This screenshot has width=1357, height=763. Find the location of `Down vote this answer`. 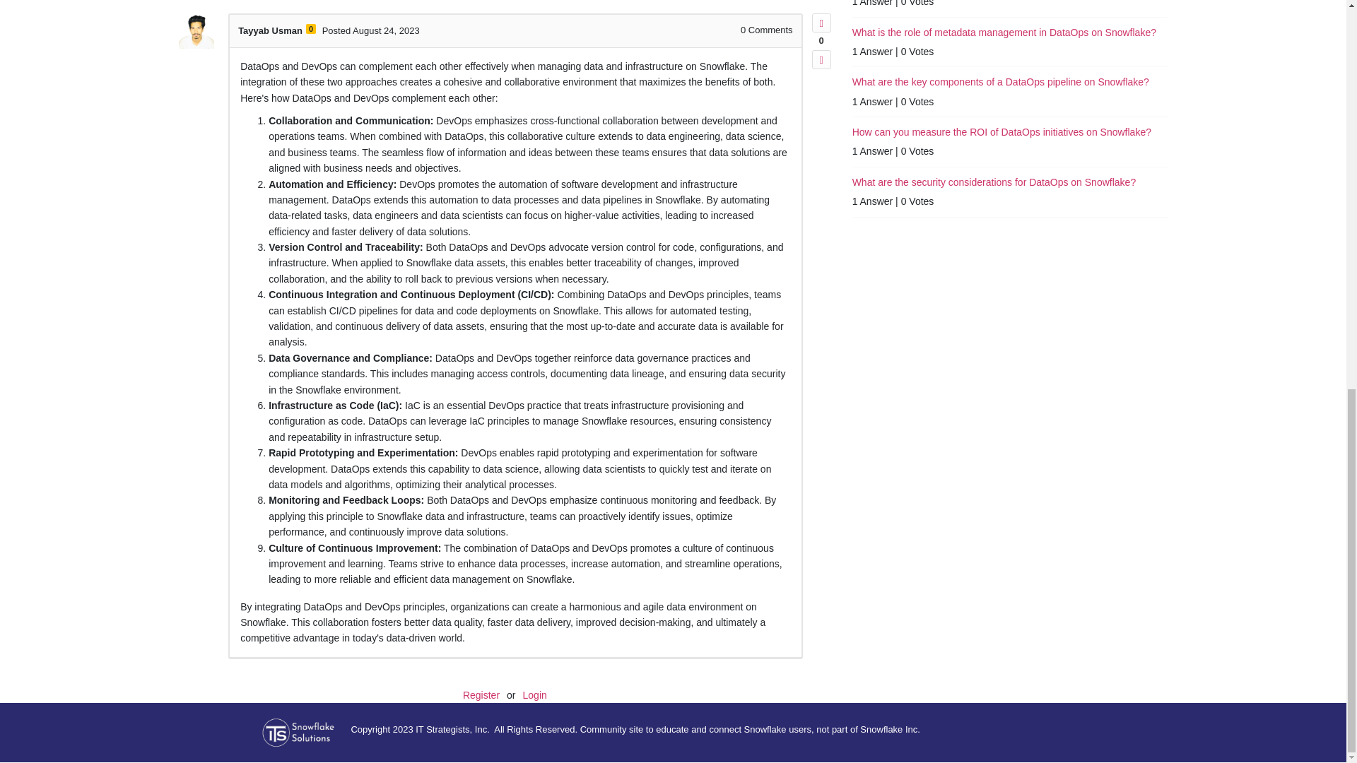

Down vote this answer is located at coordinates (821, 59).